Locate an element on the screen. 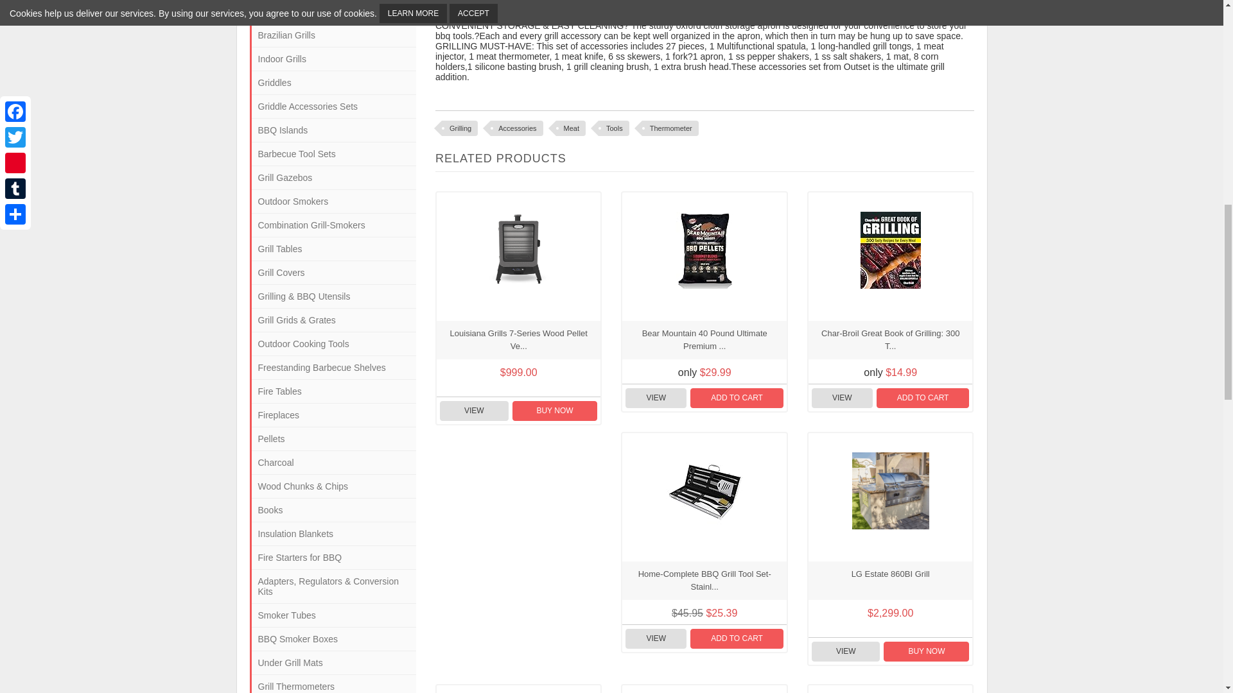 The image size is (1233, 693). Louisiana Grills 7-Series Wood Pellet Vertical Smoker is located at coordinates (519, 250).